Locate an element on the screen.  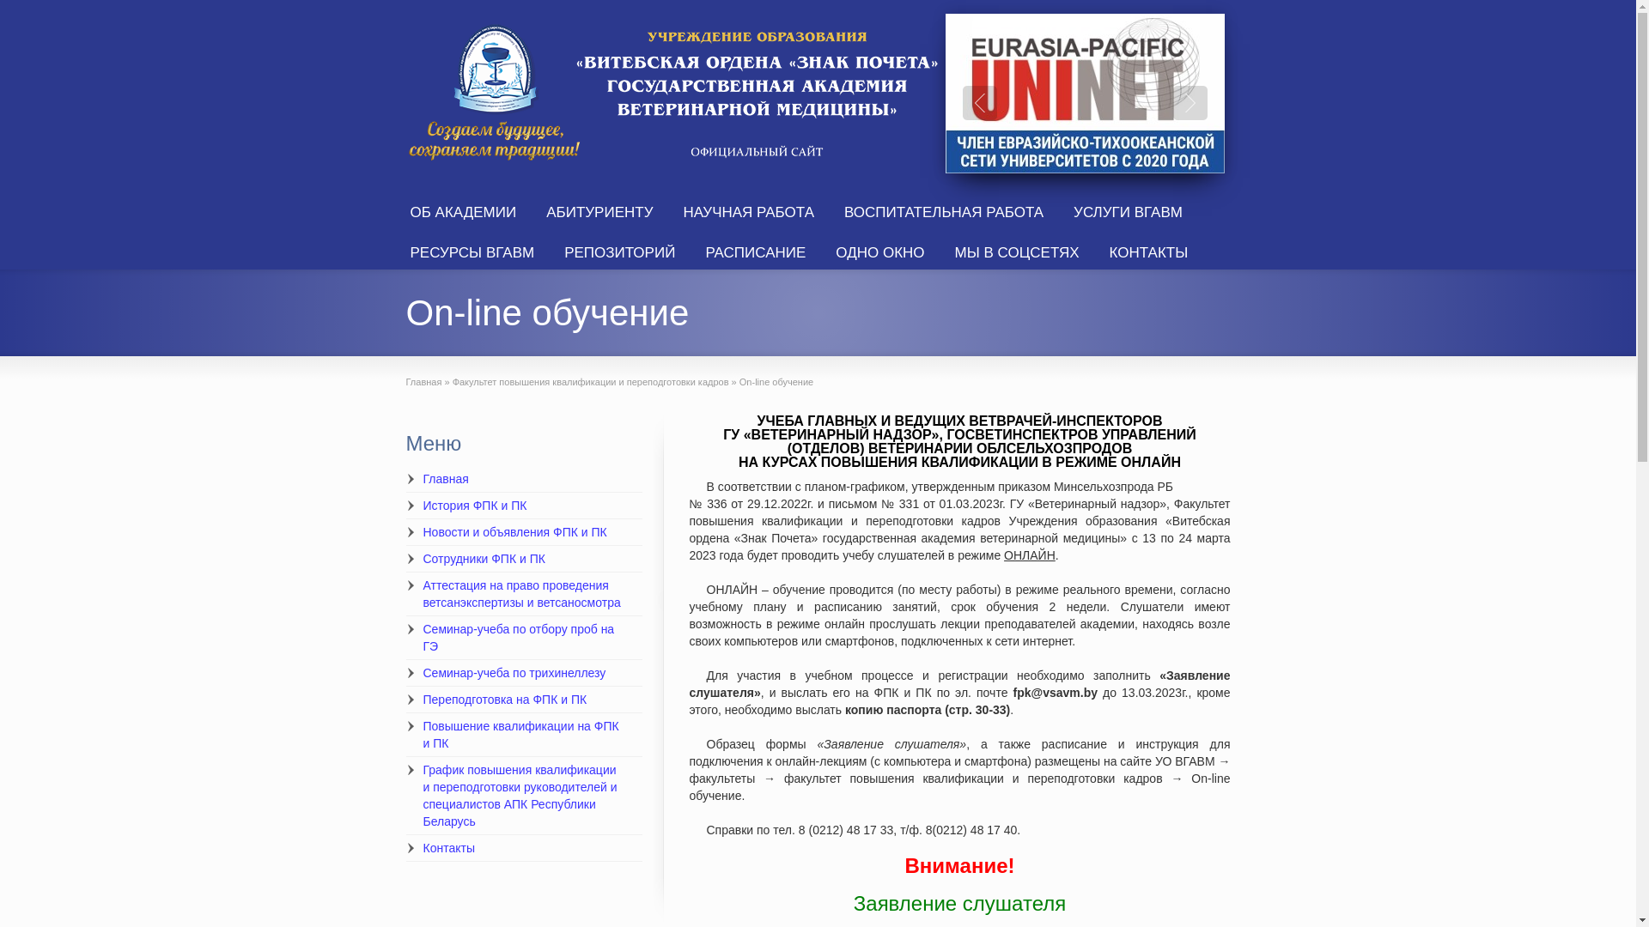
Next is located at coordinates (1190, 103).